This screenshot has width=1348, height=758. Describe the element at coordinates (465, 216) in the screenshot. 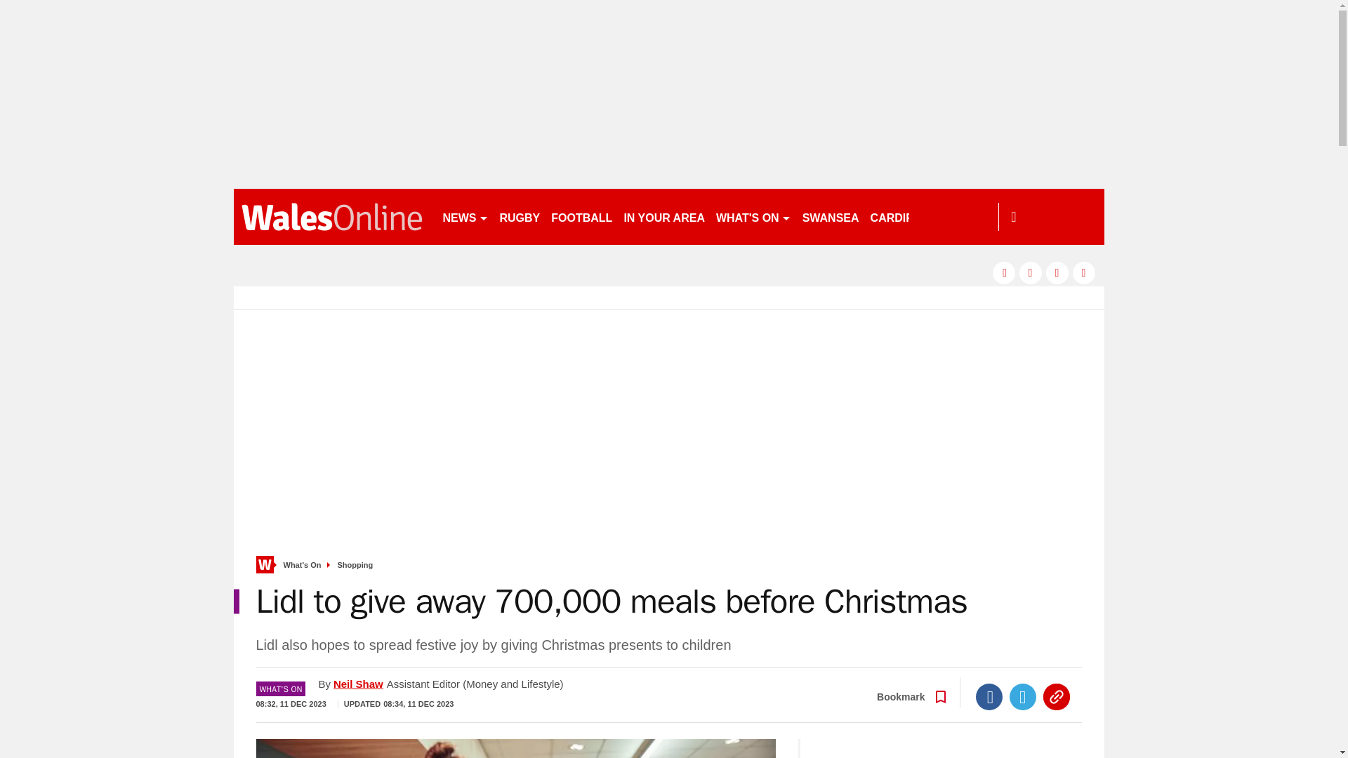

I see `NEWS` at that location.